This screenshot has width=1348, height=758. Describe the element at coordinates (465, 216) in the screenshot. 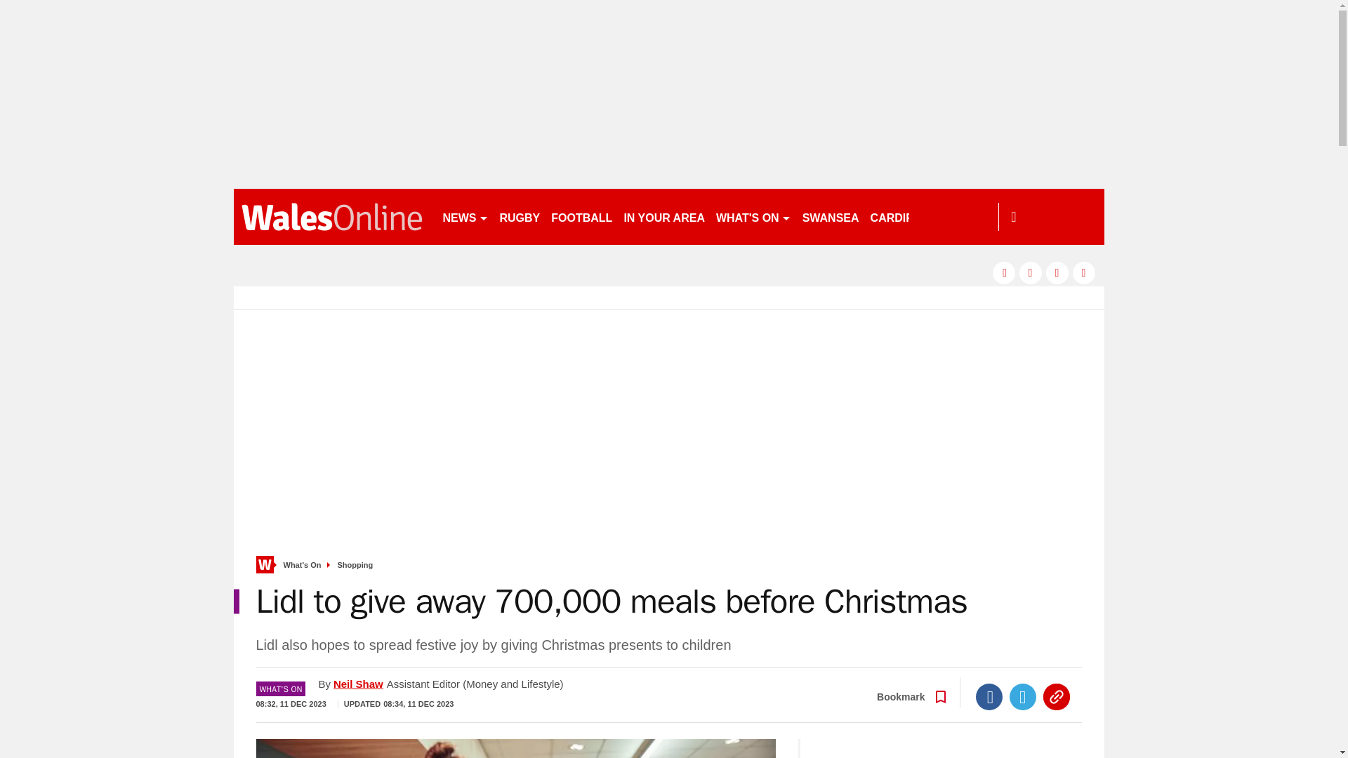

I see `NEWS` at that location.